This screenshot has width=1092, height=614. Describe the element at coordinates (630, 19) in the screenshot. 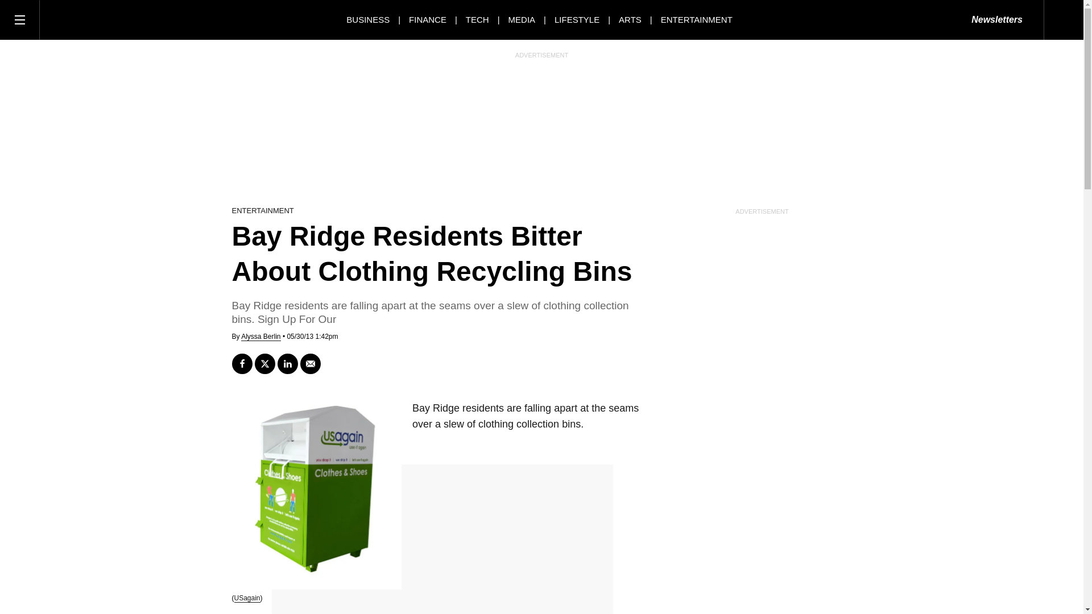

I see `ARTS` at that location.